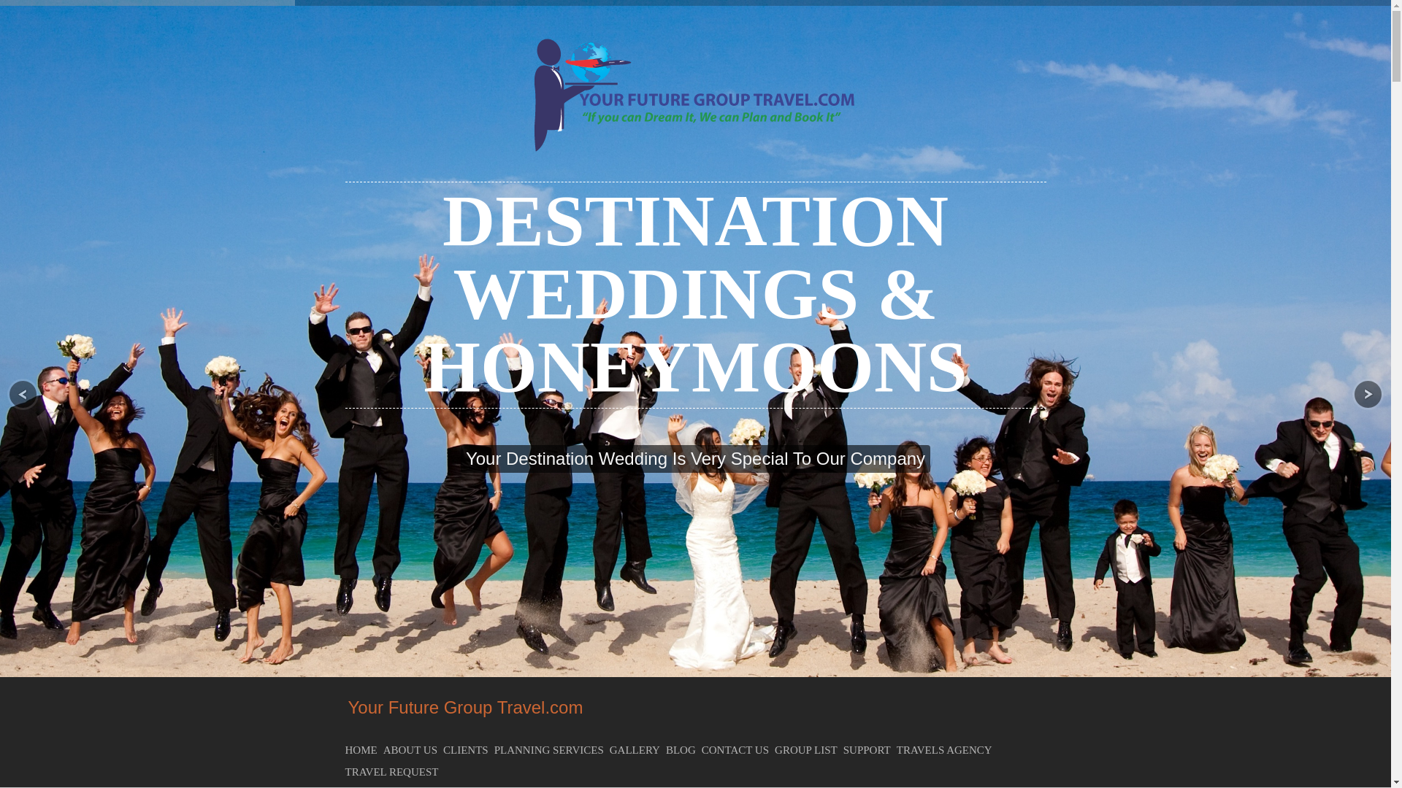 The height and width of the screenshot is (788, 1402). Describe the element at coordinates (723, 687) in the screenshot. I see `Pinterest` at that location.